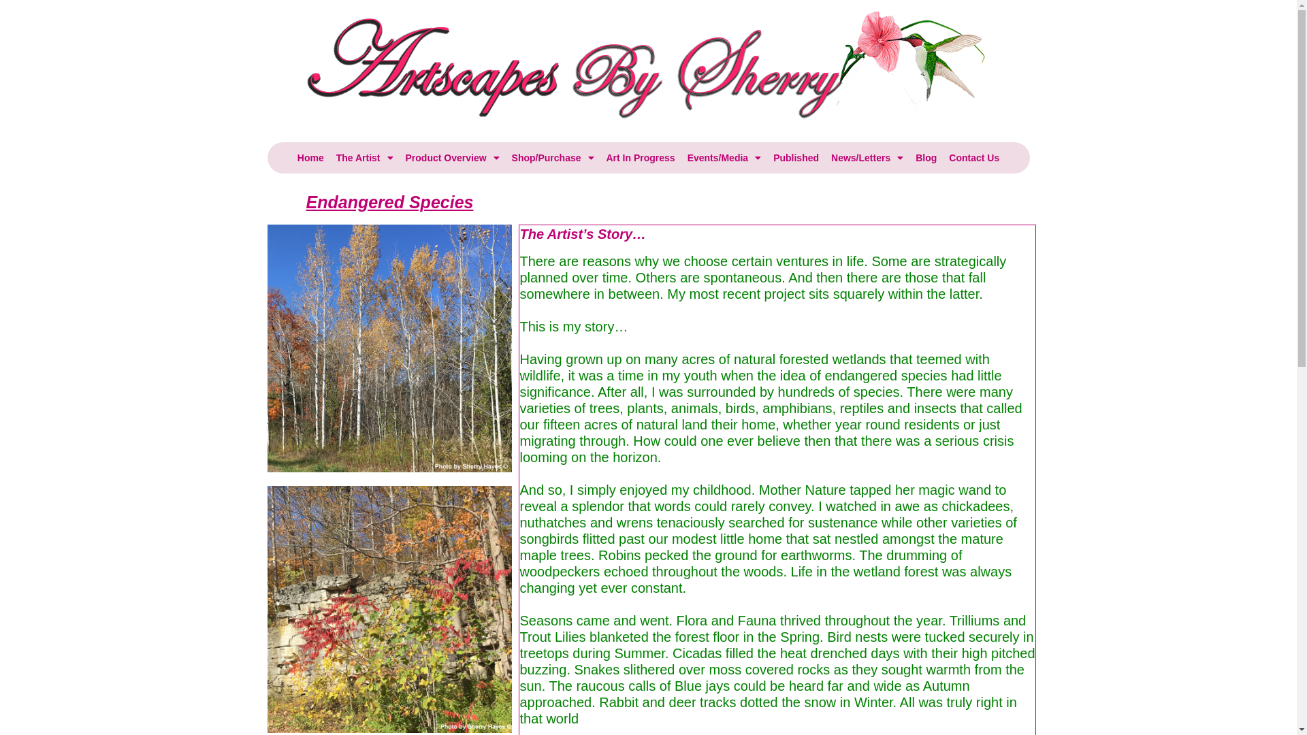 This screenshot has height=735, width=1307. What do you see at coordinates (926, 158) in the screenshot?
I see `Blog` at bounding box center [926, 158].